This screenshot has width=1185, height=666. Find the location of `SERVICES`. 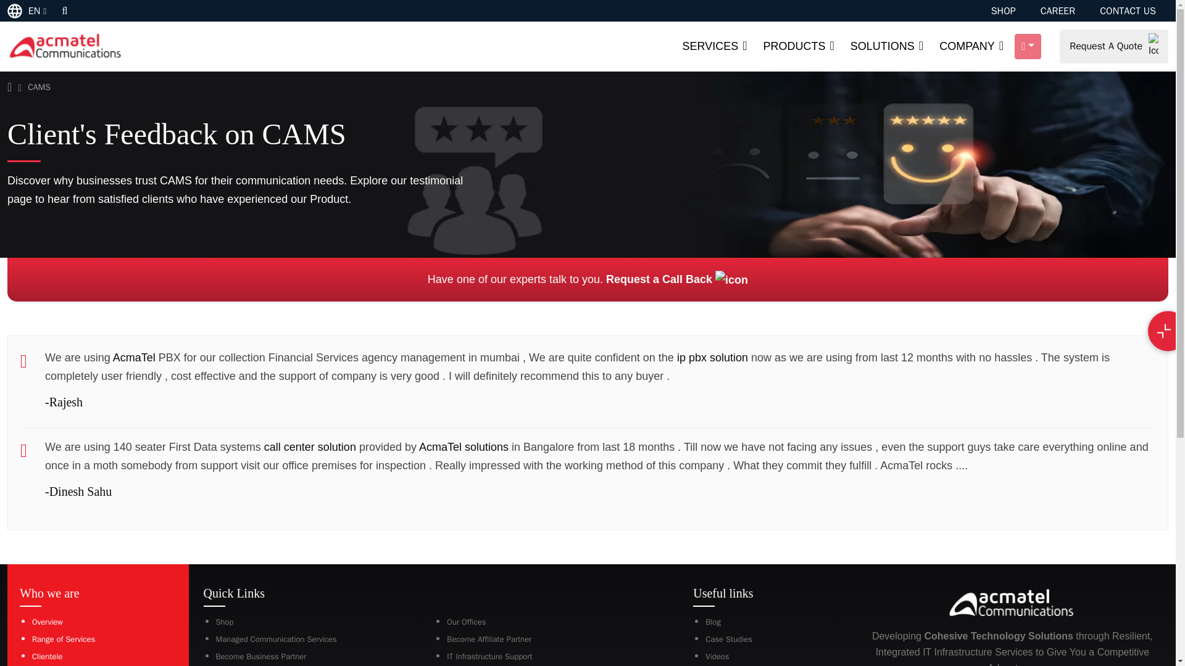

SERVICES is located at coordinates (713, 47).